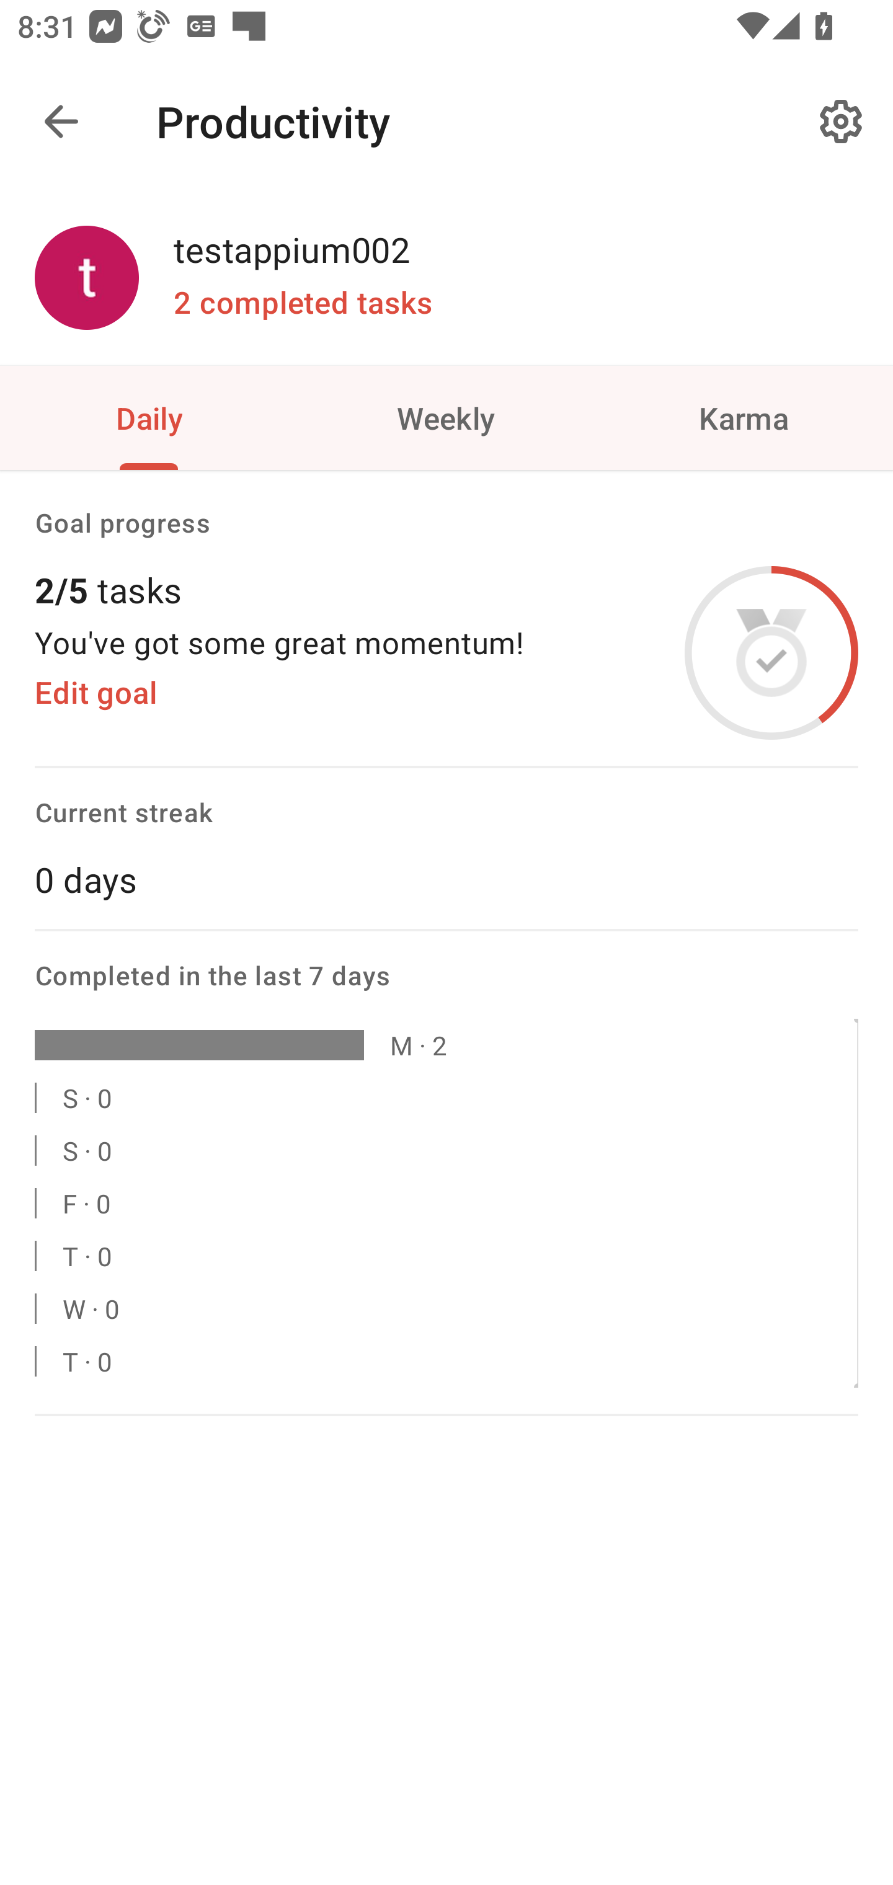 The image size is (893, 1885). What do you see at coordinates (841, 122) in the screenshot?
I see `Settings` at bounding box center [841, 122].